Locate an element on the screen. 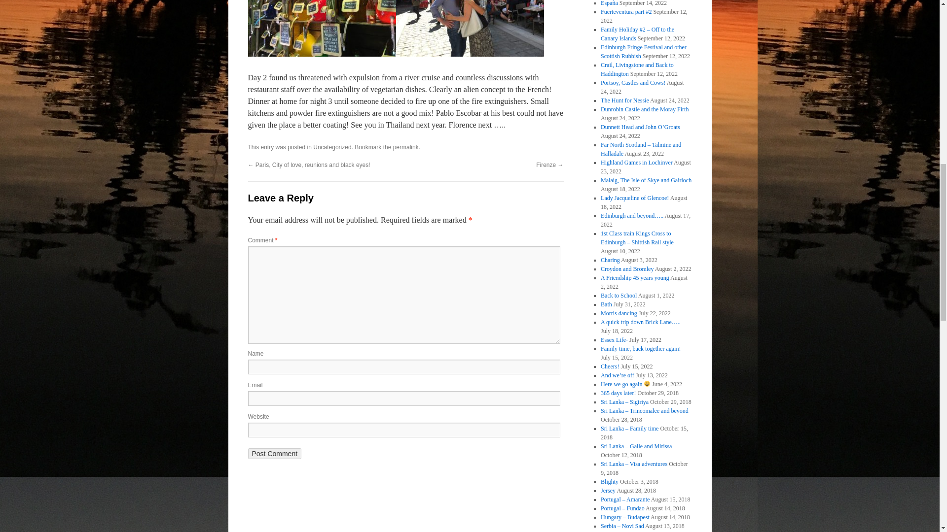 This screenshot has width=947, height=532. Post Comment is located at coordinates (274, 454).